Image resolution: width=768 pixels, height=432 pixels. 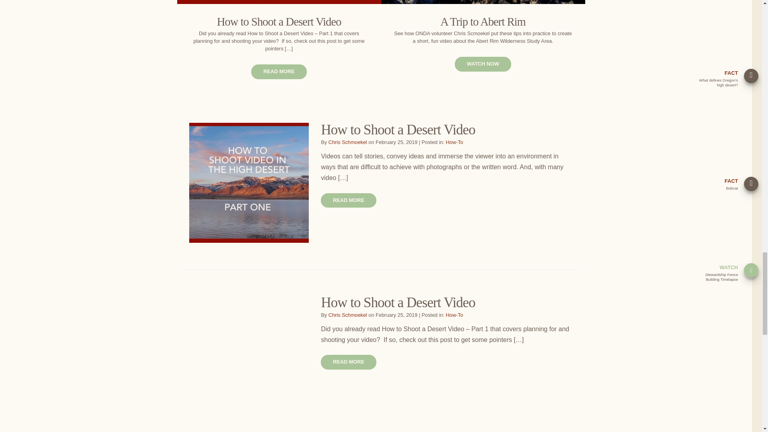 I want to click on Posts by Chris Schmoekel, so click(x=348, y=142).